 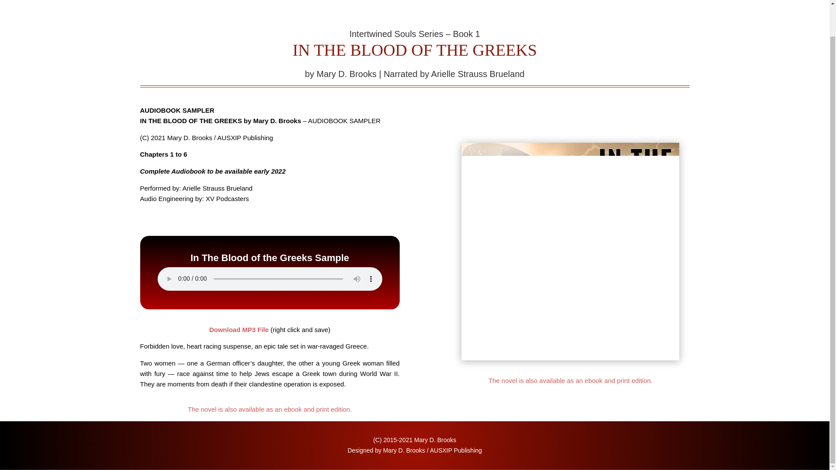 I want to click on The novel is also available as an ebook and print edition., so click(x=570, y=380).